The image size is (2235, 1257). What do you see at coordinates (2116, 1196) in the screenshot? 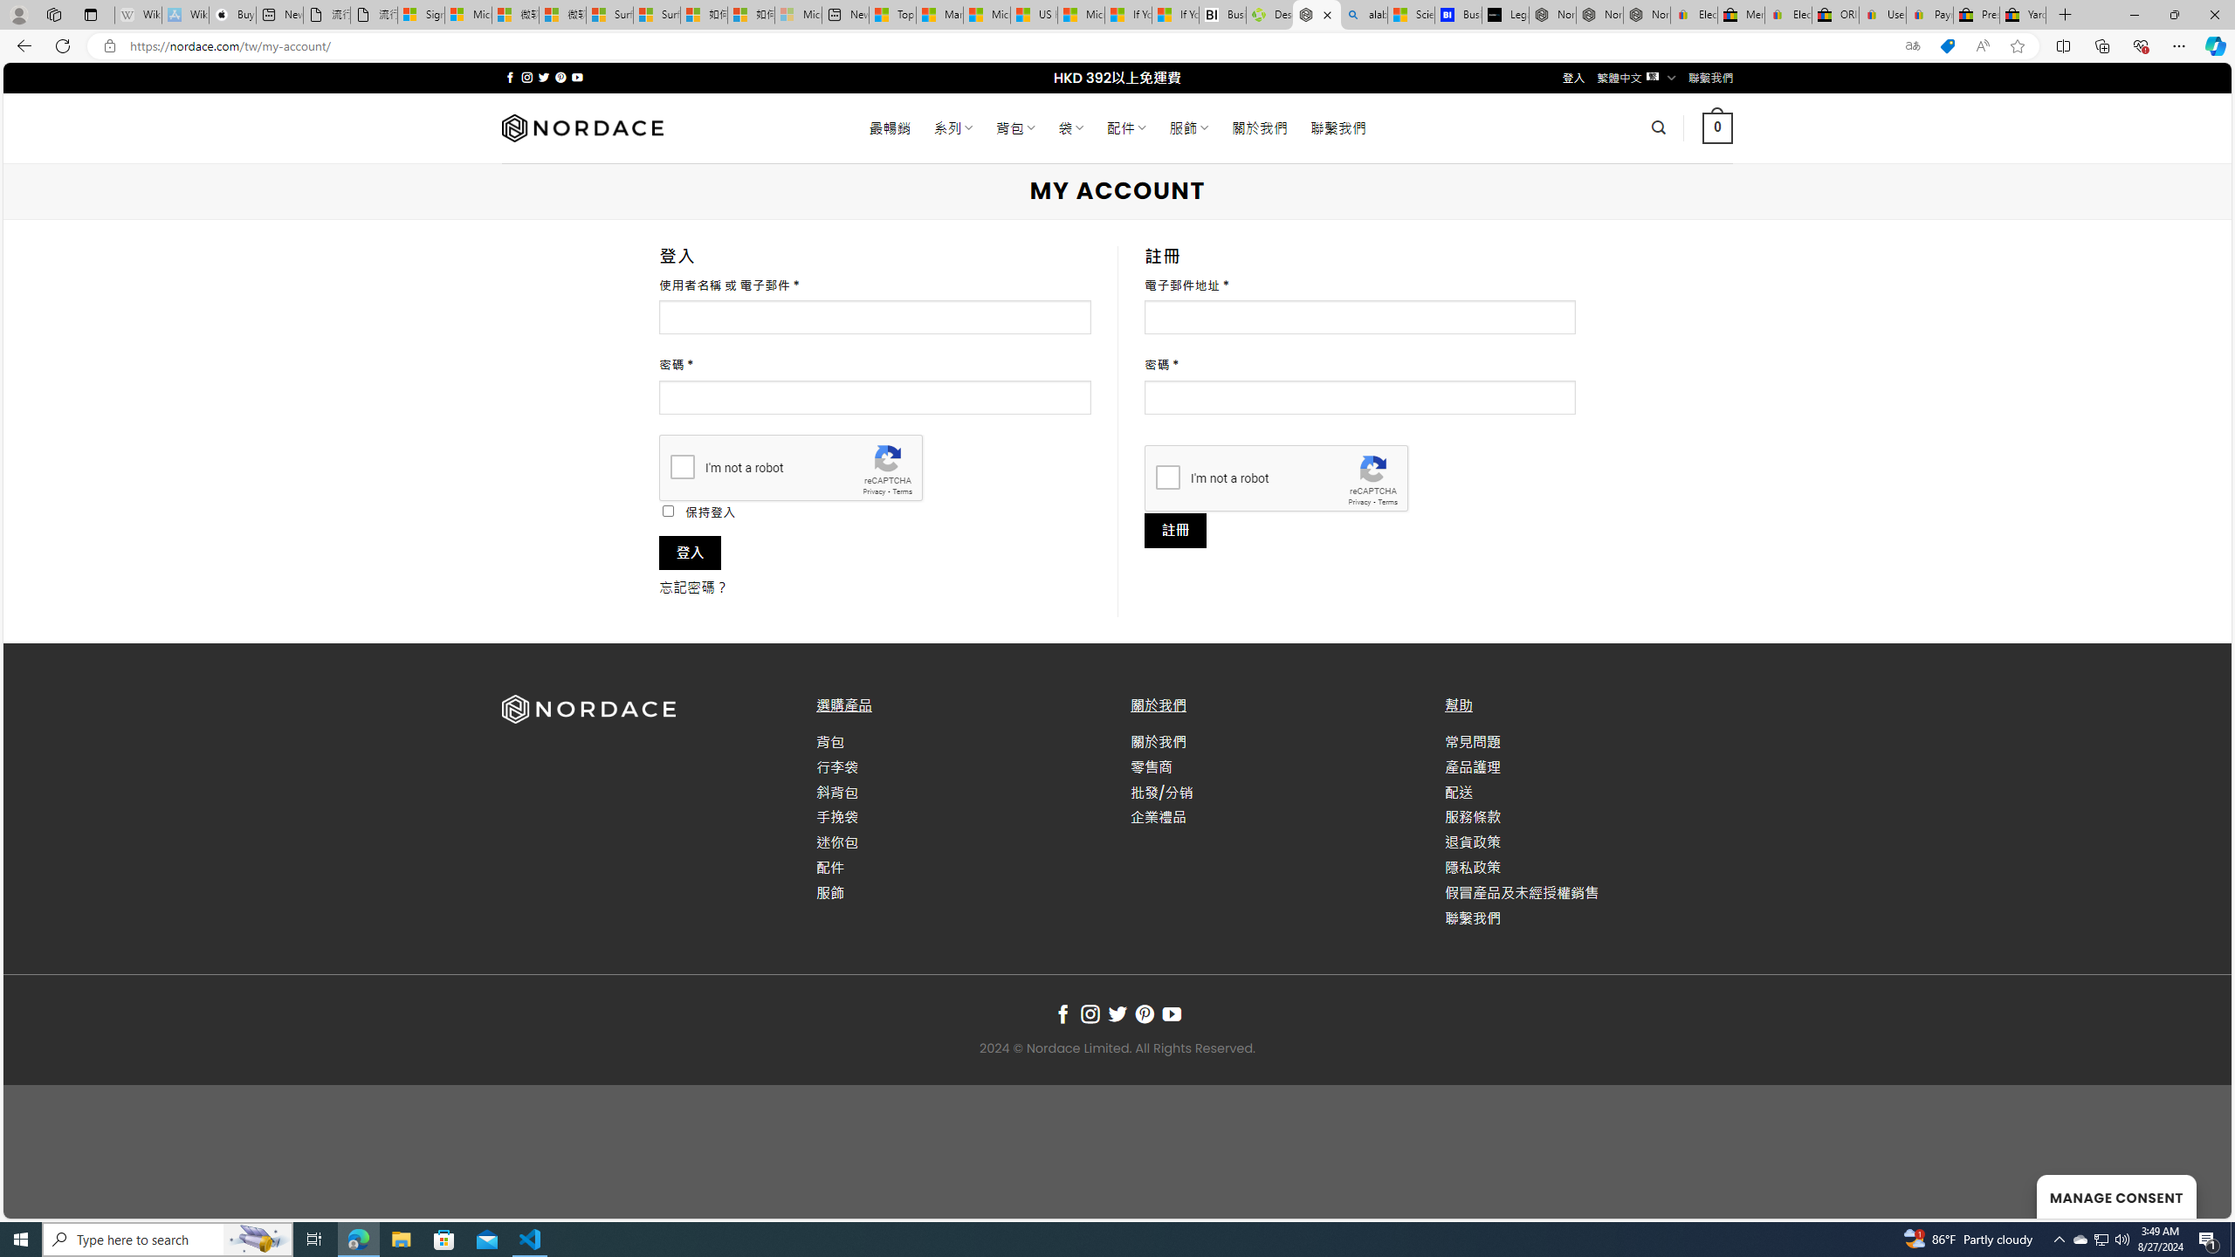
I see `MANAGE CONSENT` at bounding box center [2116, 1196].